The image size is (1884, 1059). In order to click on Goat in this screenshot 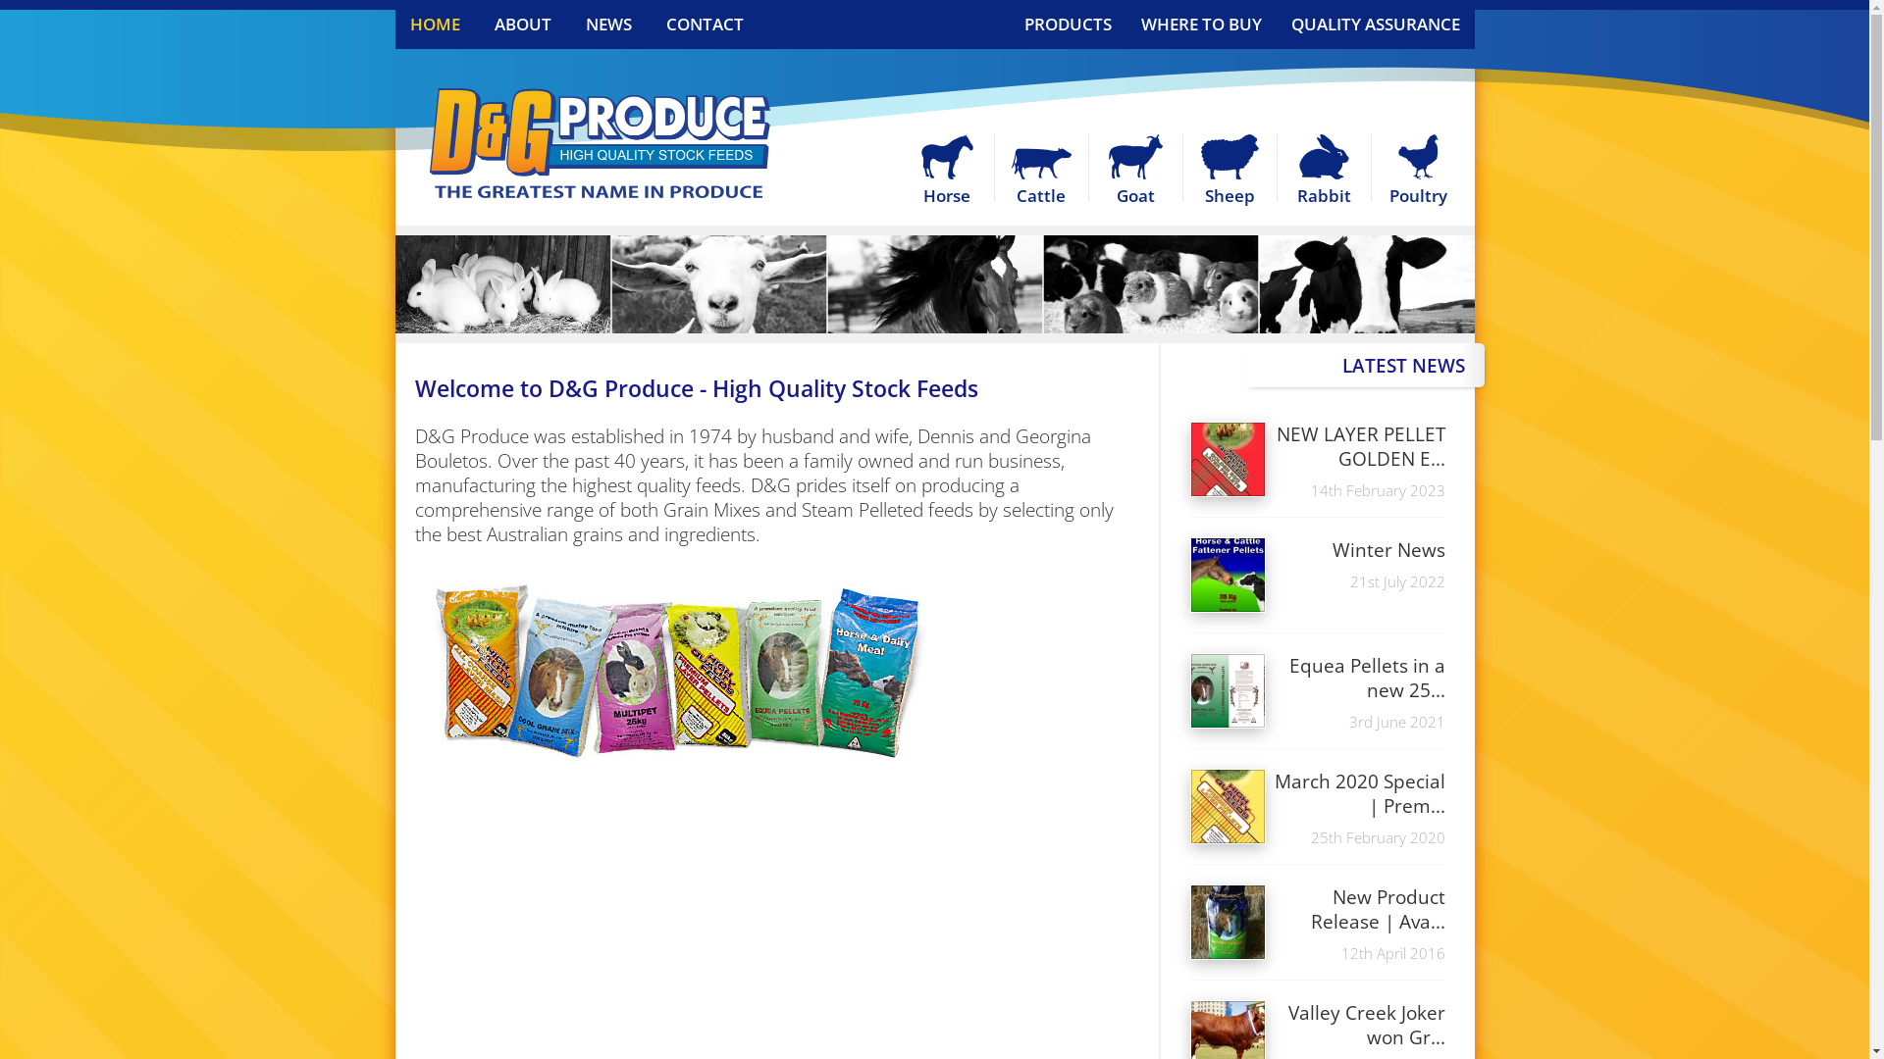, I will do `click(1136, 172)`.